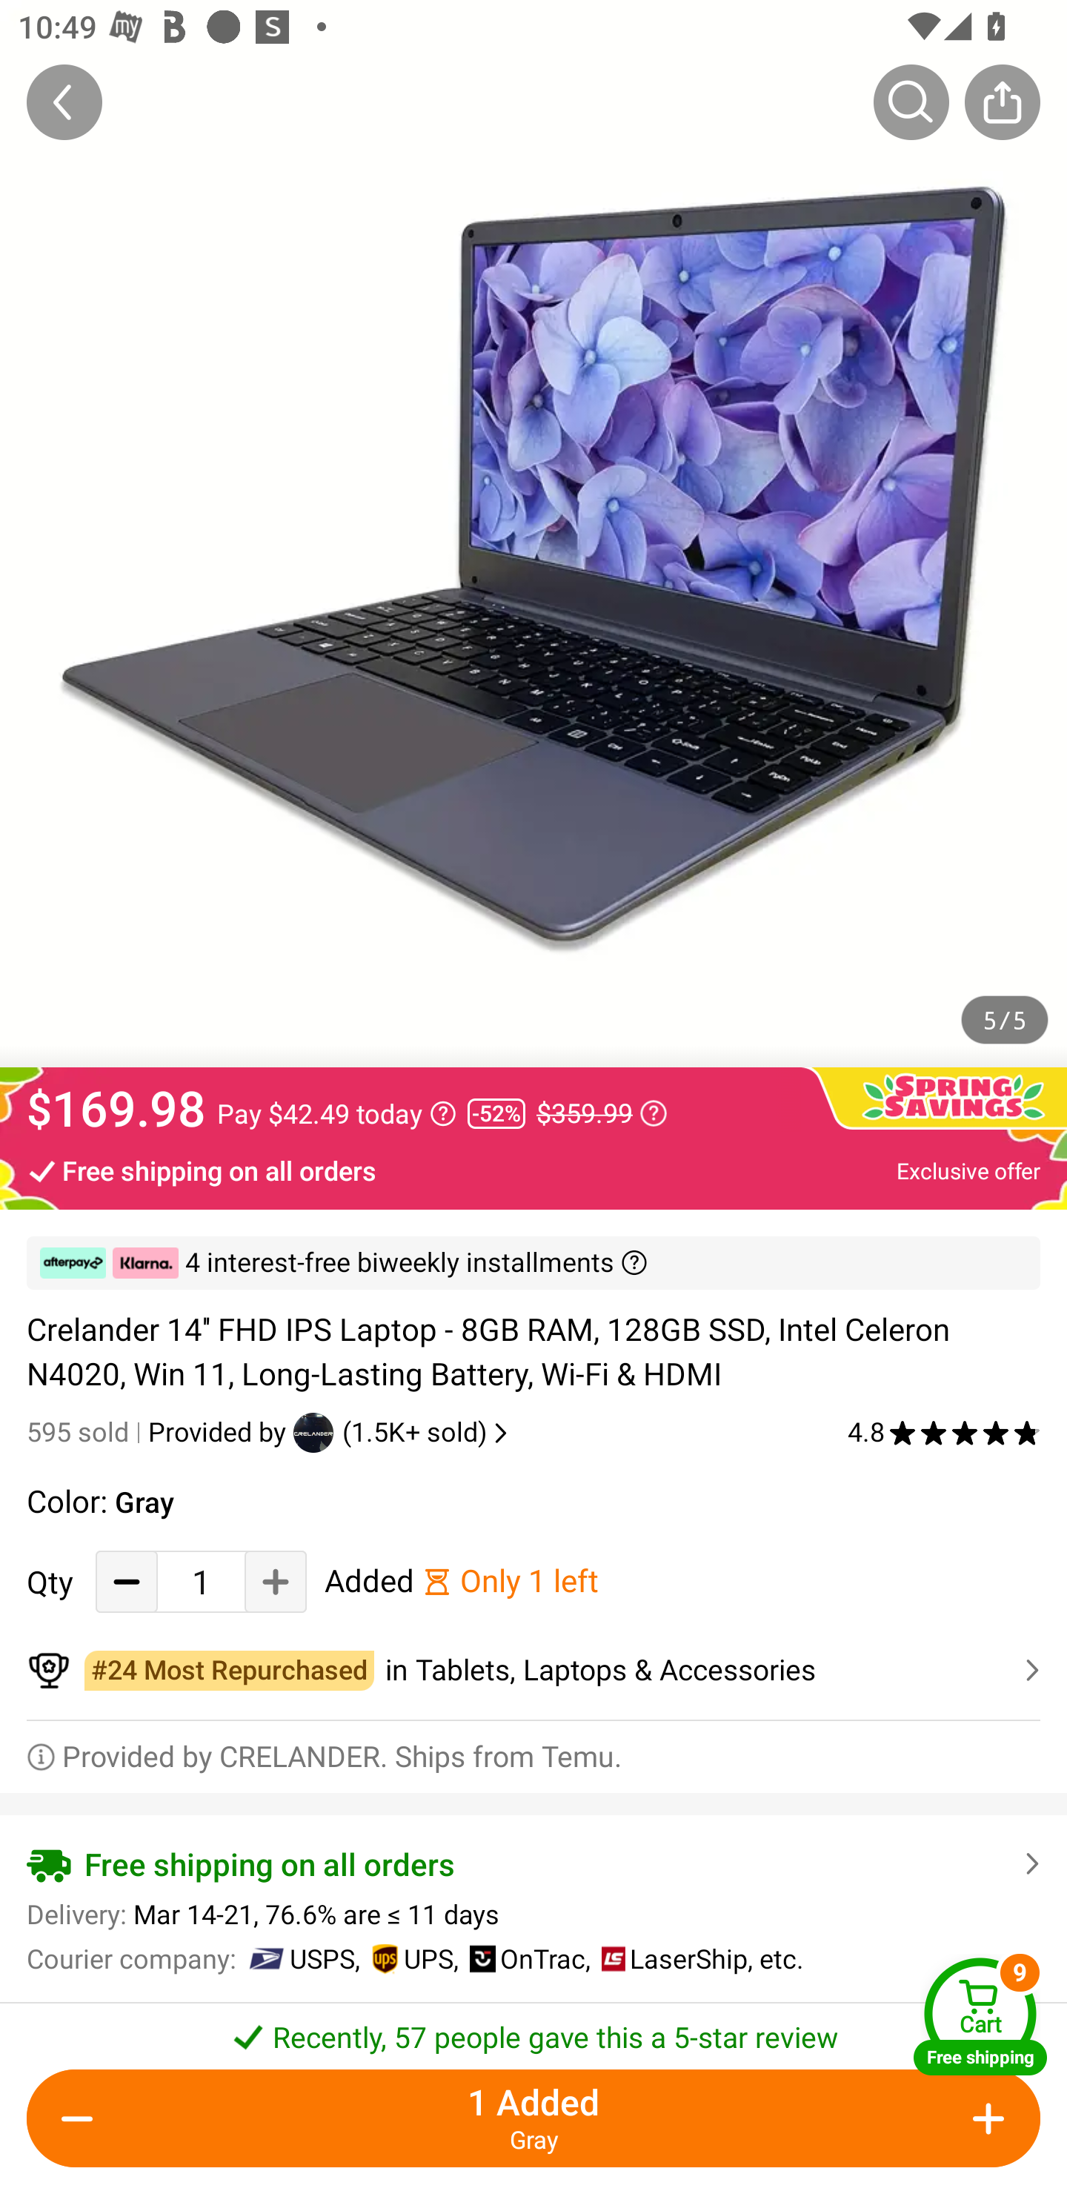  I want to click on 595 sold Provided by , so click(160, 1432).